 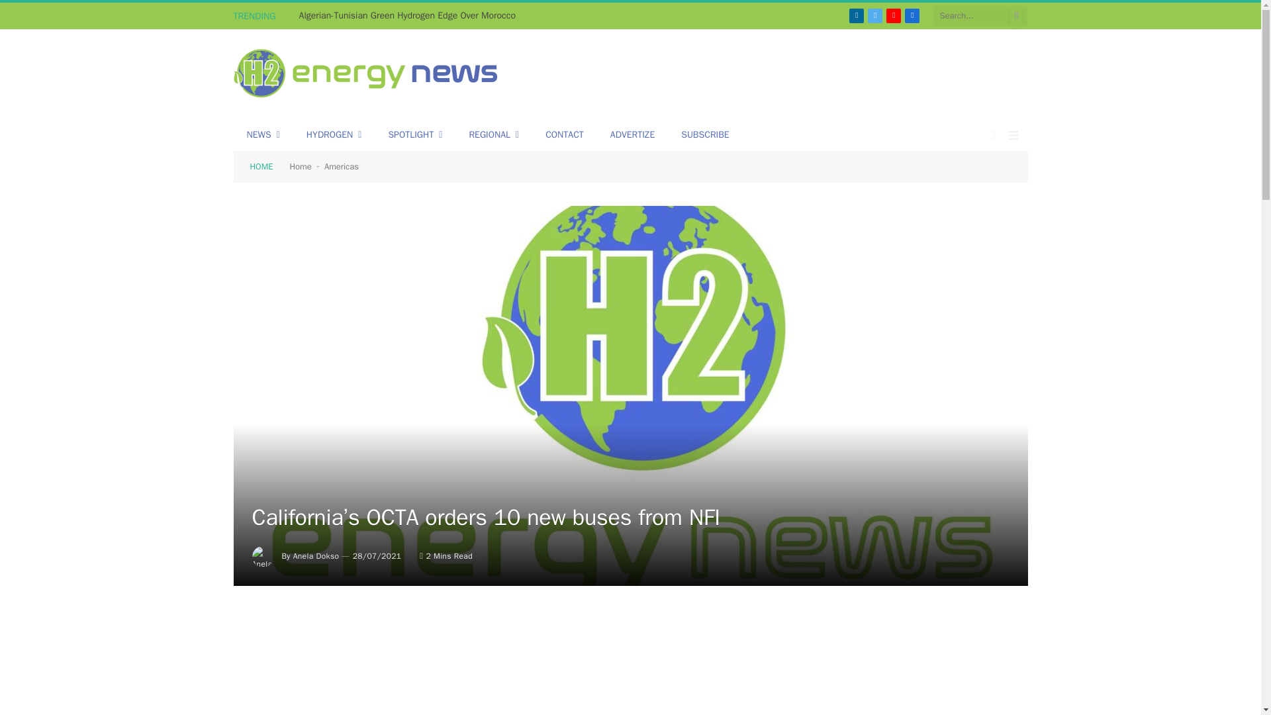 What do you see at coordinates (316, 555) in the screenshot?
I see `Posts by Anela Dokso` at bounding box center [316, 555].